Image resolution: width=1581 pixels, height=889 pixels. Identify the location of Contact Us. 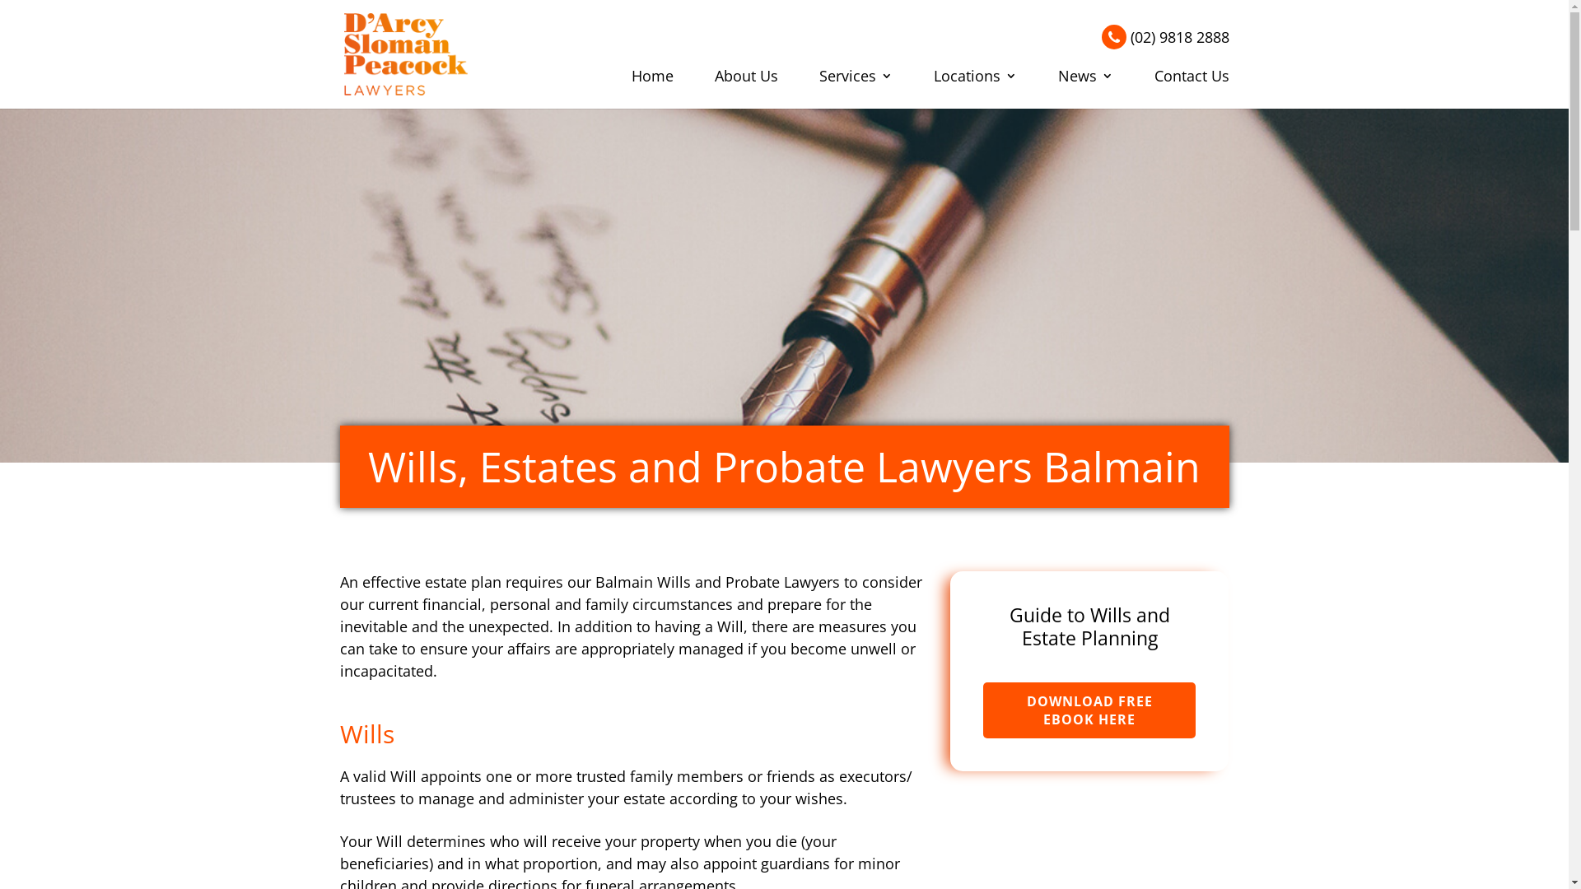
(1192, 83).